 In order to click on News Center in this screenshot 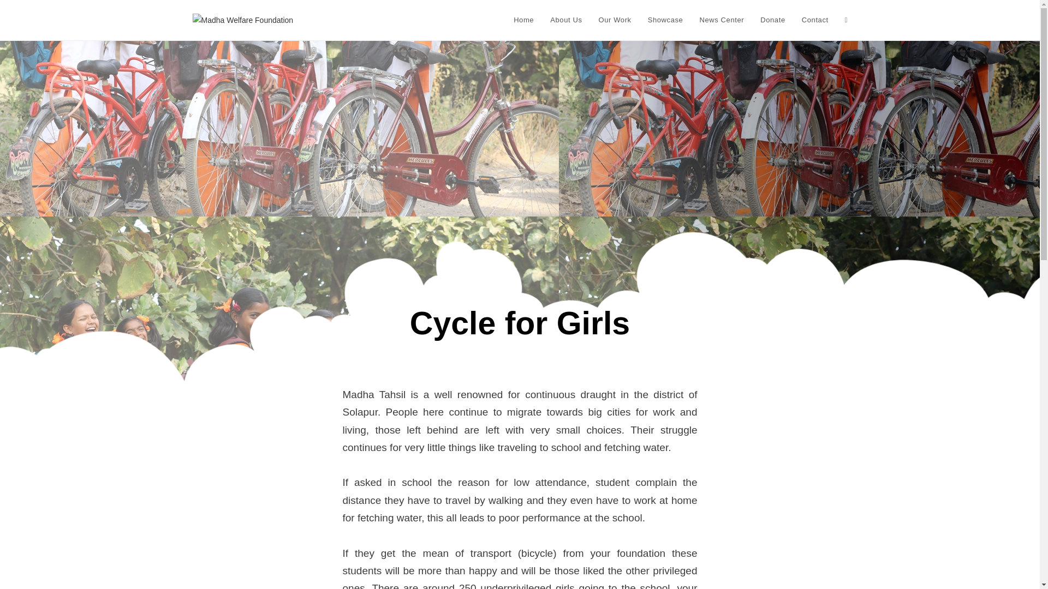, I will do `click(722, 20)`.